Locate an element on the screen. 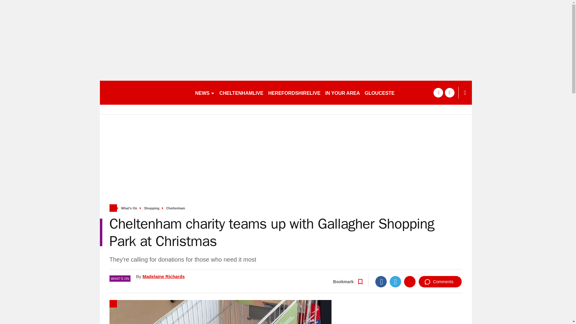 This screenshot has width=576, height=324. IN YOUR AREA is located at coordinates (342, 92).